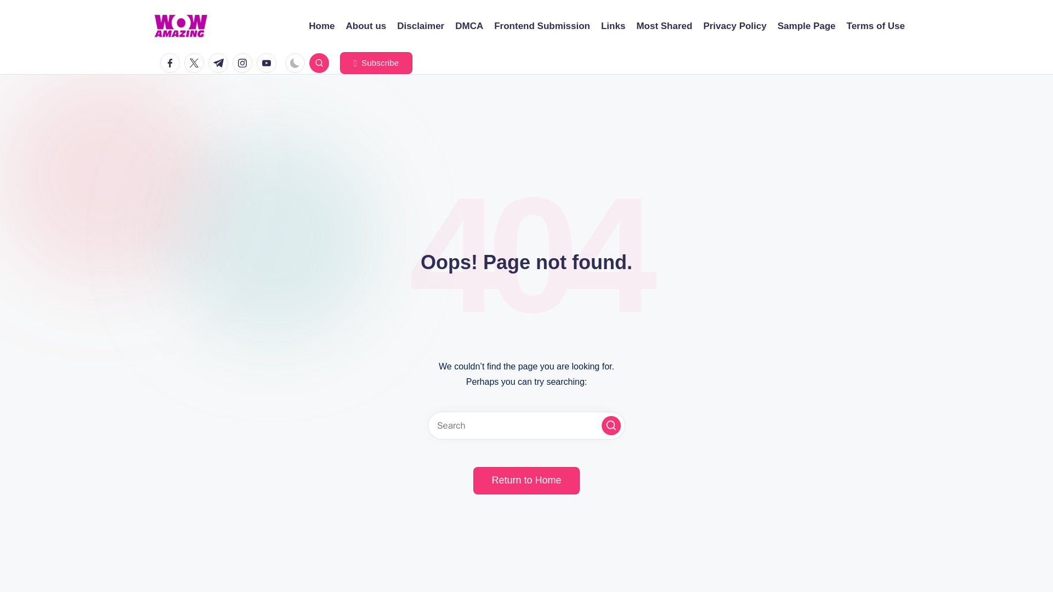 The image size is (1053, 592). What do you see at coordinates (269, 62) in the screenshot?
I see `youtube.com` at bounding box center [269, 62].